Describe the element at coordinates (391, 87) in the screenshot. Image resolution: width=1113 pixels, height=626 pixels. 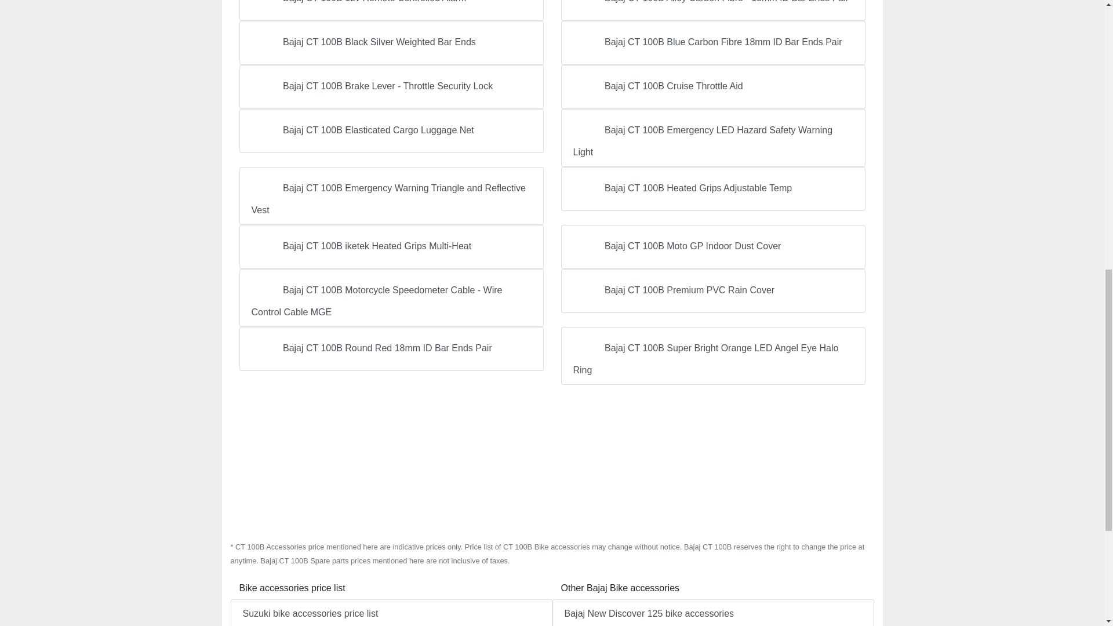
I see `Bajaj CT 100B Brake Lever - Throttle Security Lock` at that location.